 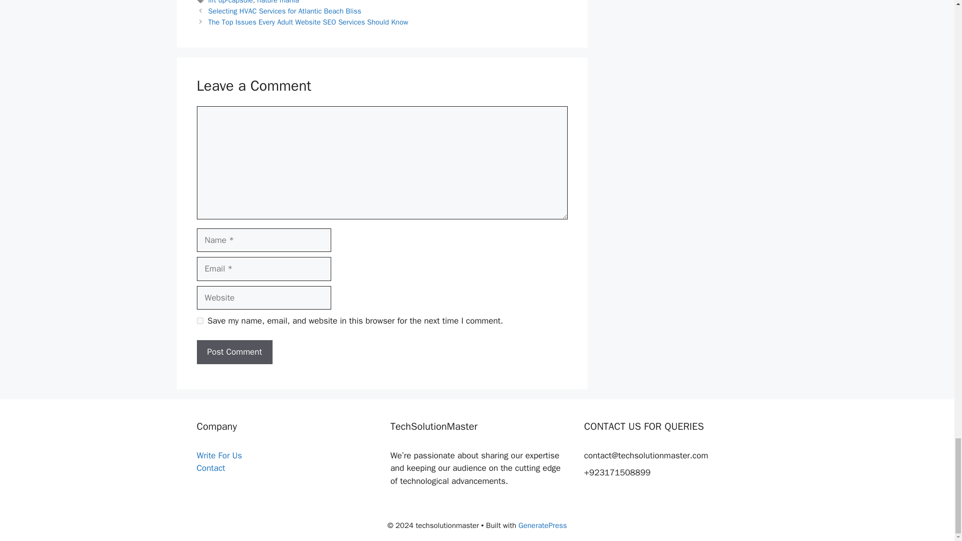 I want to click on GeneratePress, so click(x=543, y=525).